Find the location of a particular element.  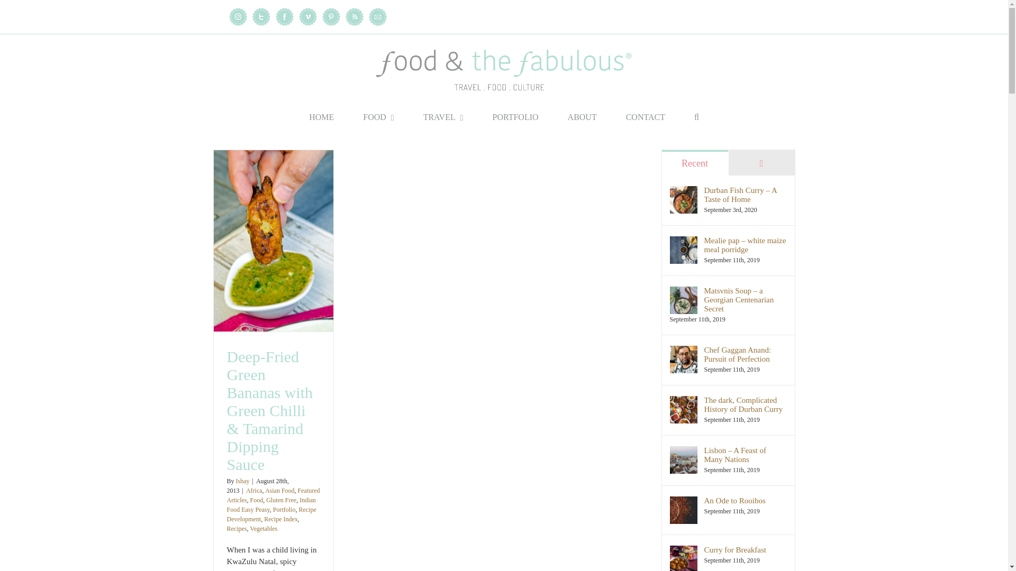

Facebook is located at coordinates (284, 17).